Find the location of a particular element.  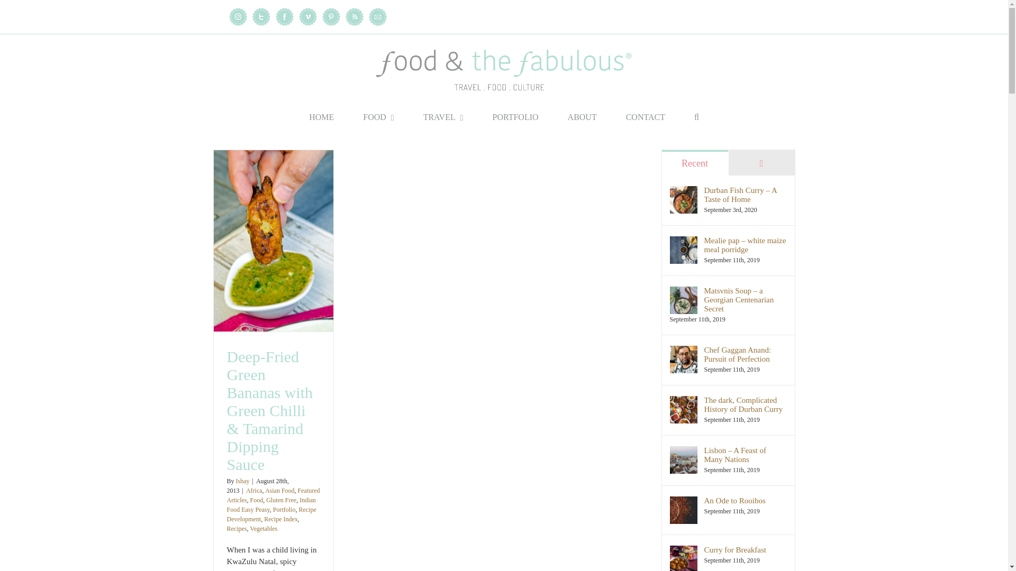

Facebook is located at coordinates (284, 17).